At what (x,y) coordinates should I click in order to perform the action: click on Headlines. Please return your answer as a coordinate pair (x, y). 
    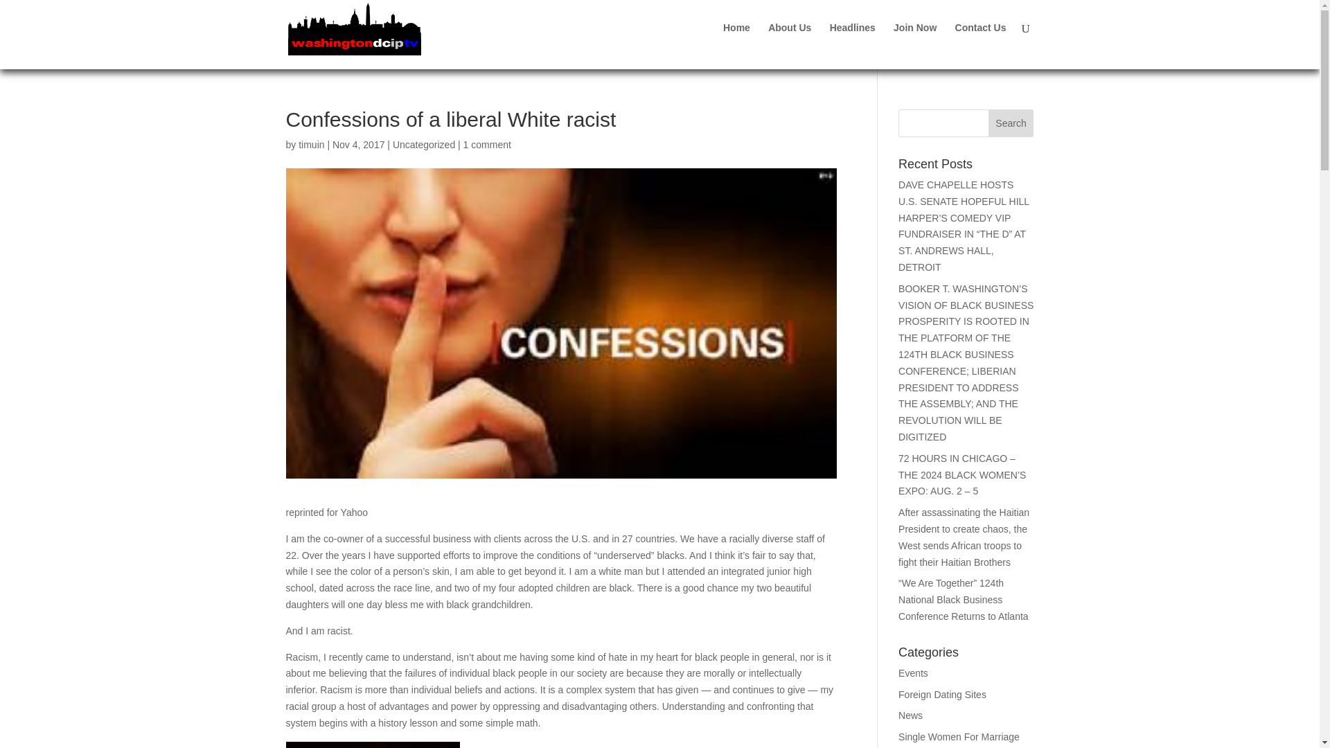
    Looking at the image, I should click on (852, 39).